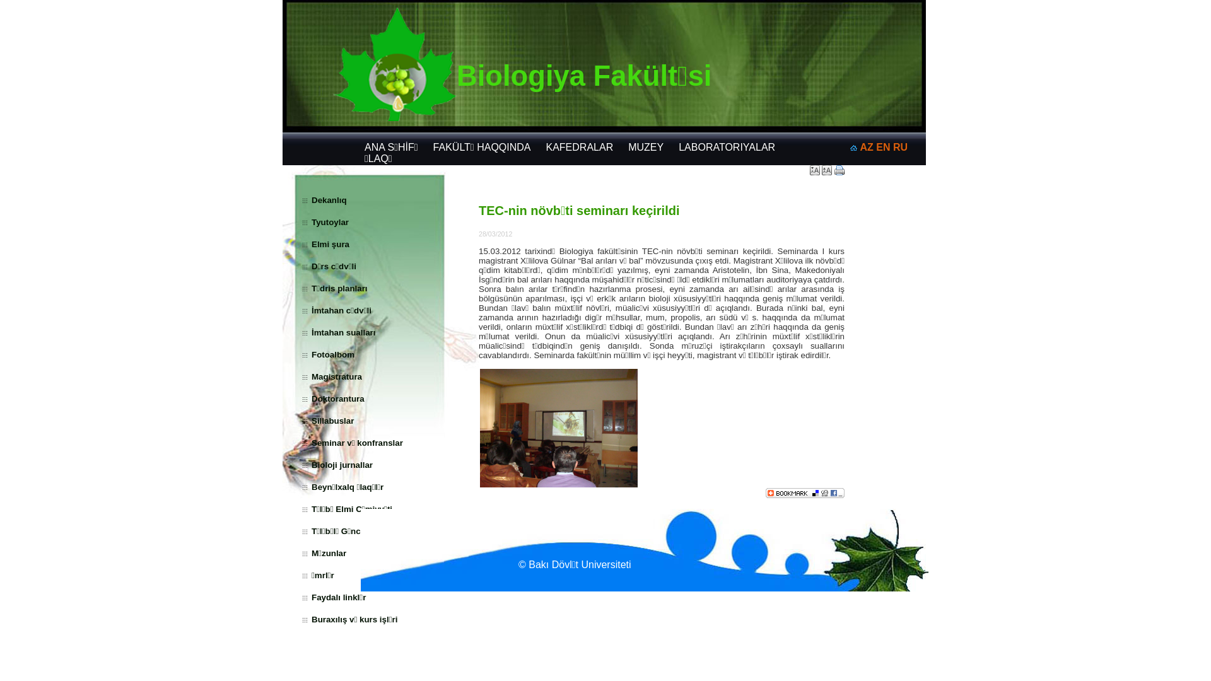 Image resolution: width=1211 pixels, height=681 pixels. I want to click on MUZEY, so click(646, 148).